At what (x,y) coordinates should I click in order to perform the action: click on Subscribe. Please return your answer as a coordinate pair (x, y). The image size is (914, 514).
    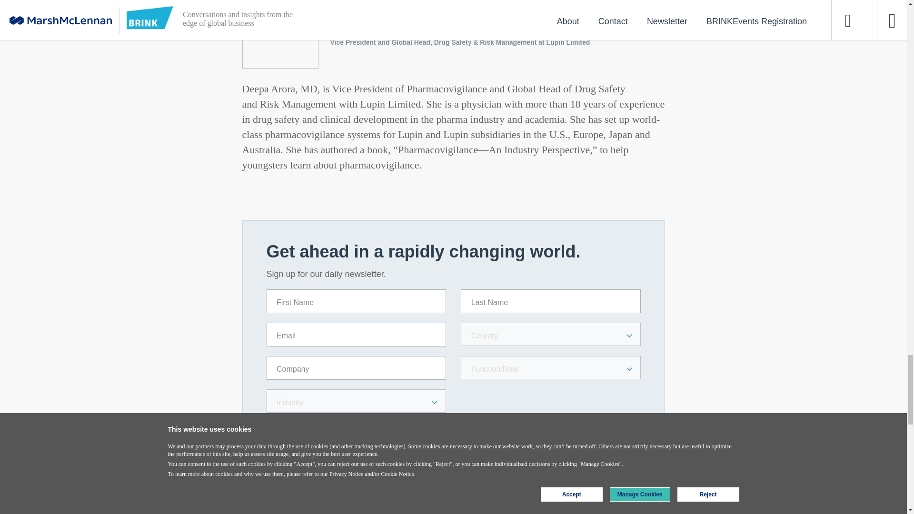
    Looking at the image, I should click on (304, 434).